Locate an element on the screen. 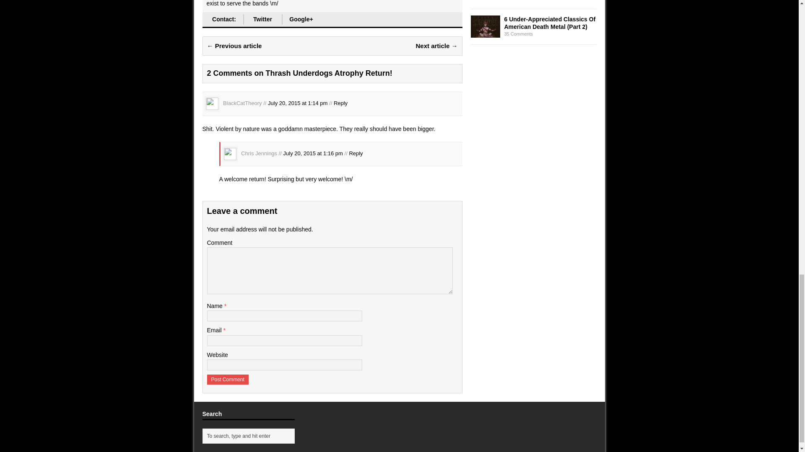 This screenshot has height=452, width=805. Twitter is located at coordinates (262, 19).